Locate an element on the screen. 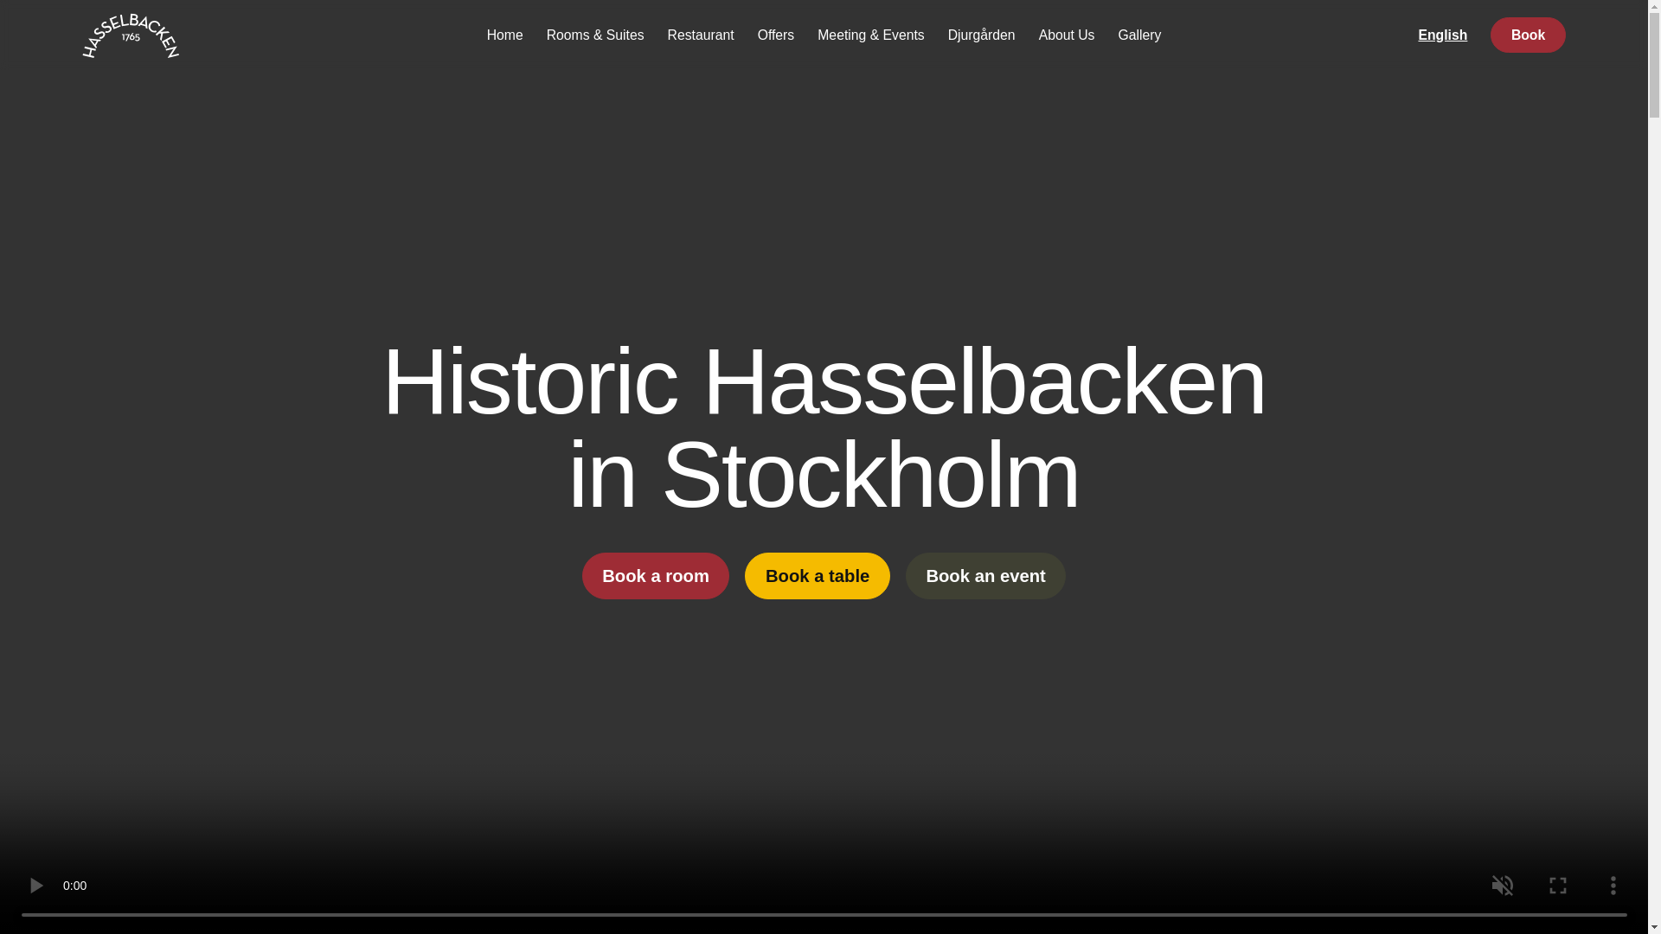  Book is located at coordinates (1527, 35).